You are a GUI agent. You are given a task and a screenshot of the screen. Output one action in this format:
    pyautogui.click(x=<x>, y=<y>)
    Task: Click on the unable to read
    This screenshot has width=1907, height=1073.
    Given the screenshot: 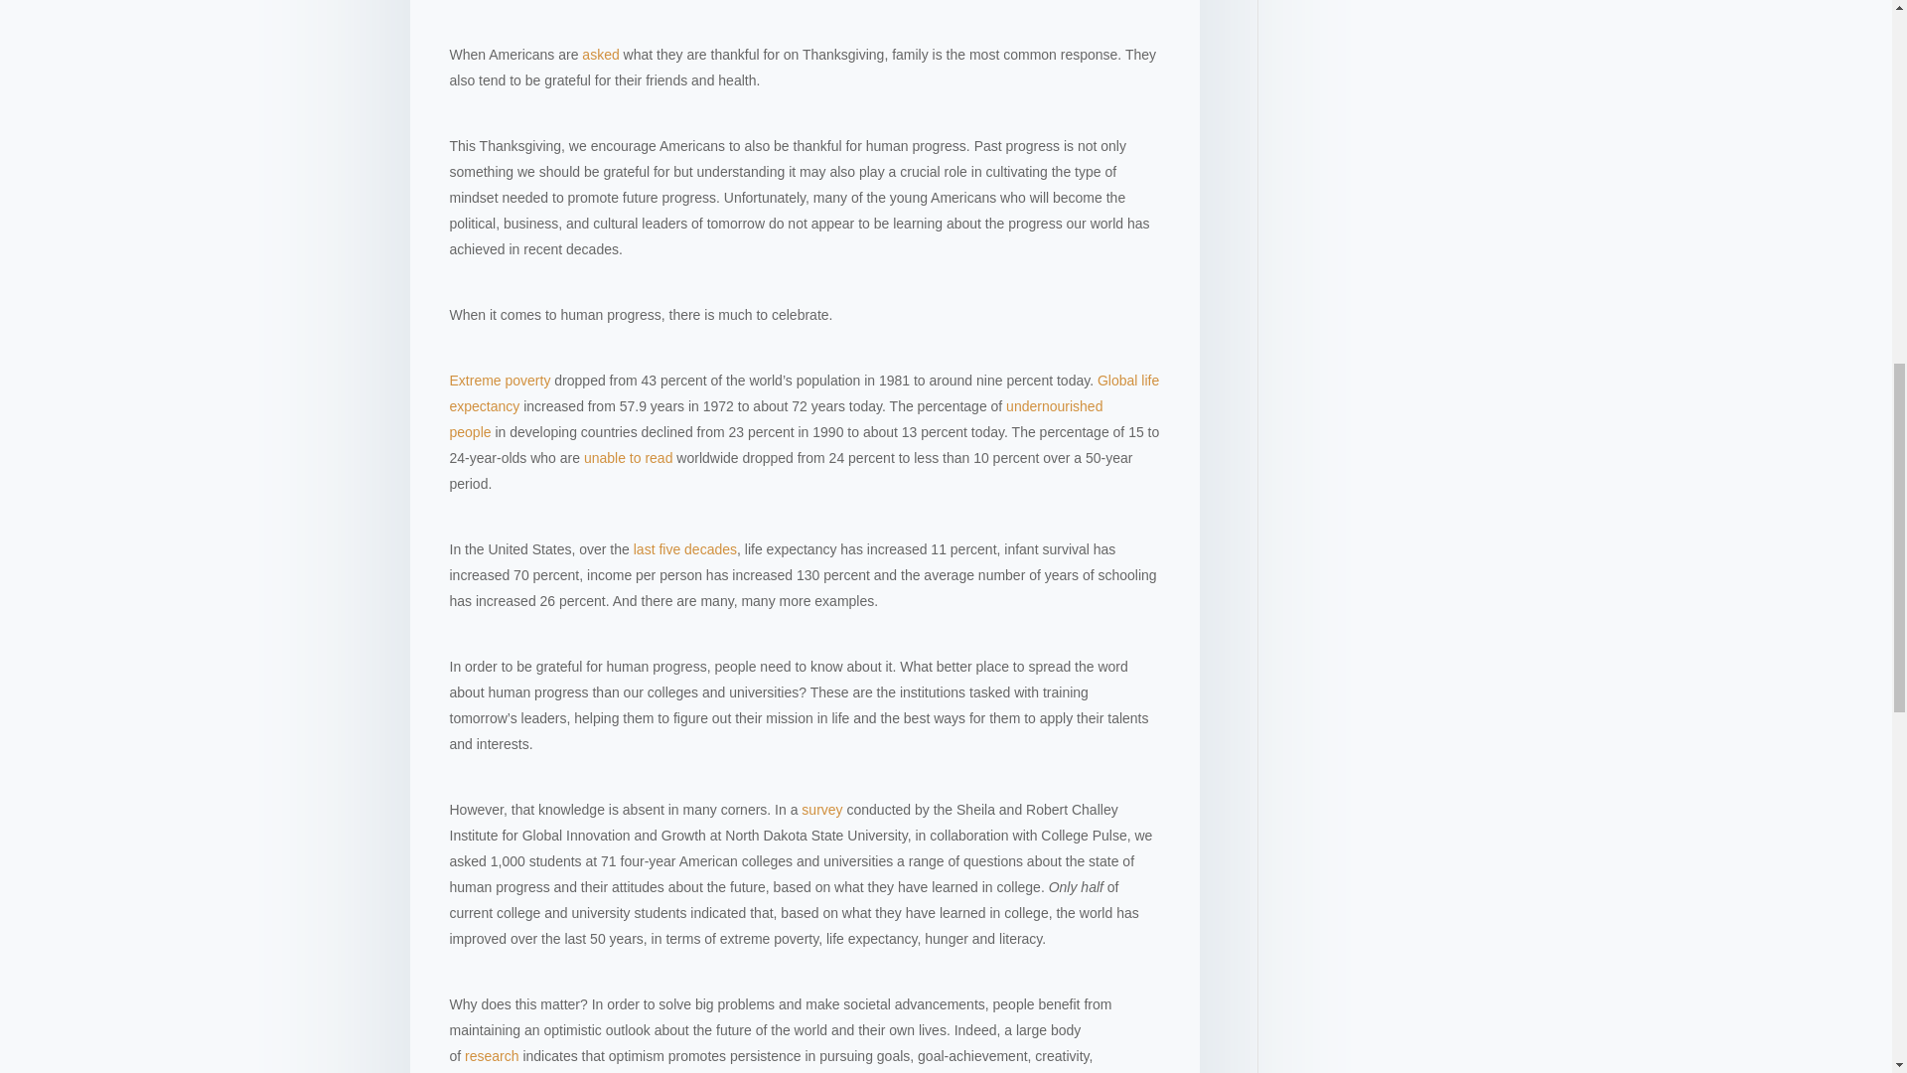 What is the action you would take?
    pyautogui.click(x=628, y=457)
    